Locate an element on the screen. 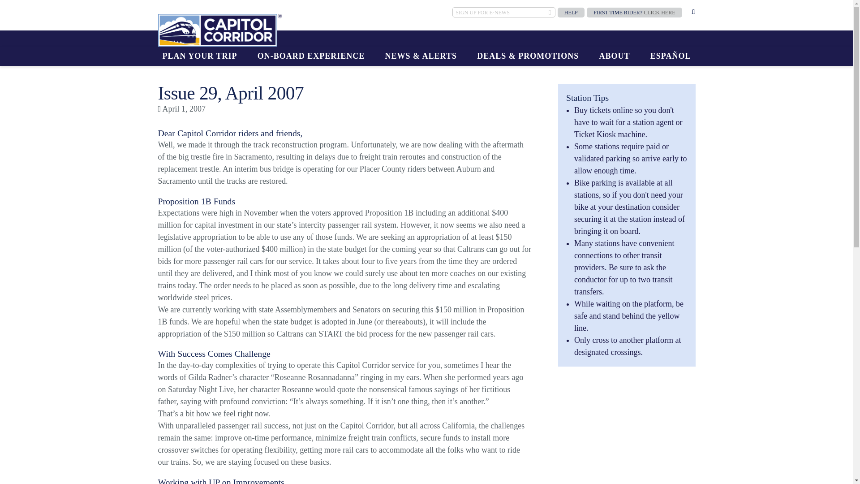  FIRST TIME RIDER? CLICK HERE is located at coordinates (634, 13).